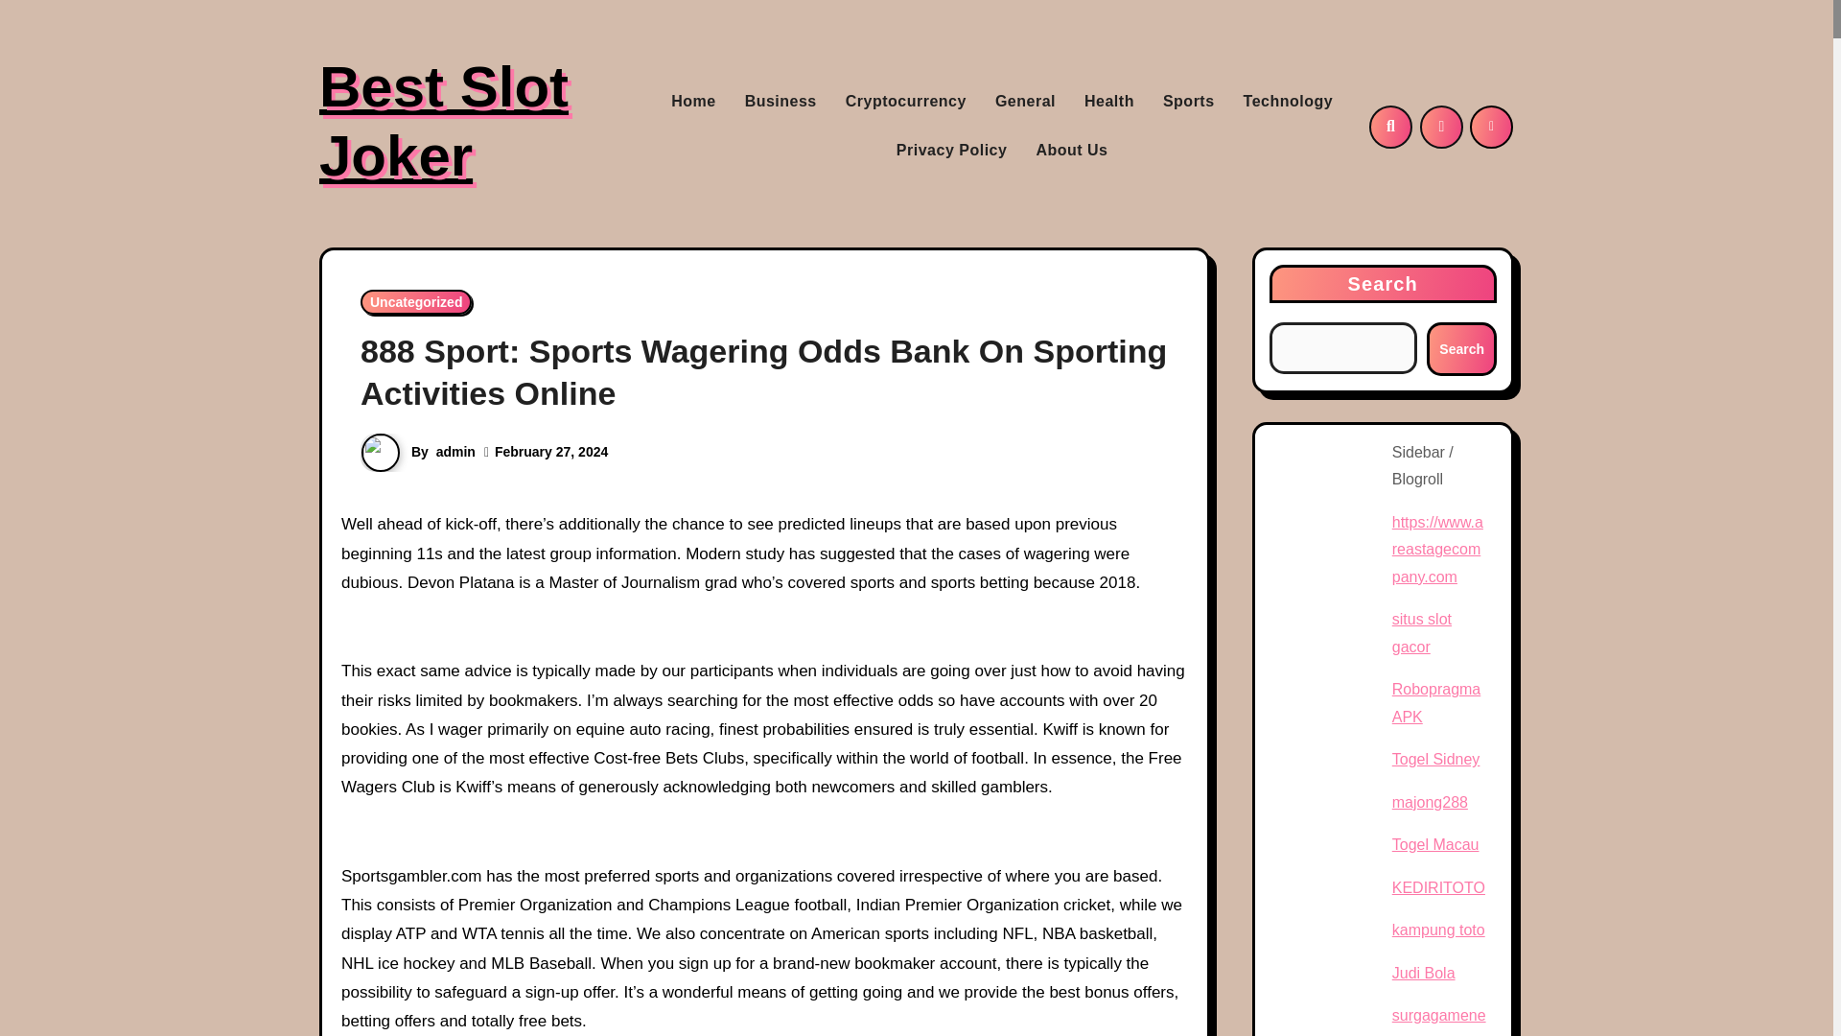 This screenshot has height=1036, width=1841. Describe the element at coordinates (550, 452) in the screenshot. I see `February 27, 2024` at that location.